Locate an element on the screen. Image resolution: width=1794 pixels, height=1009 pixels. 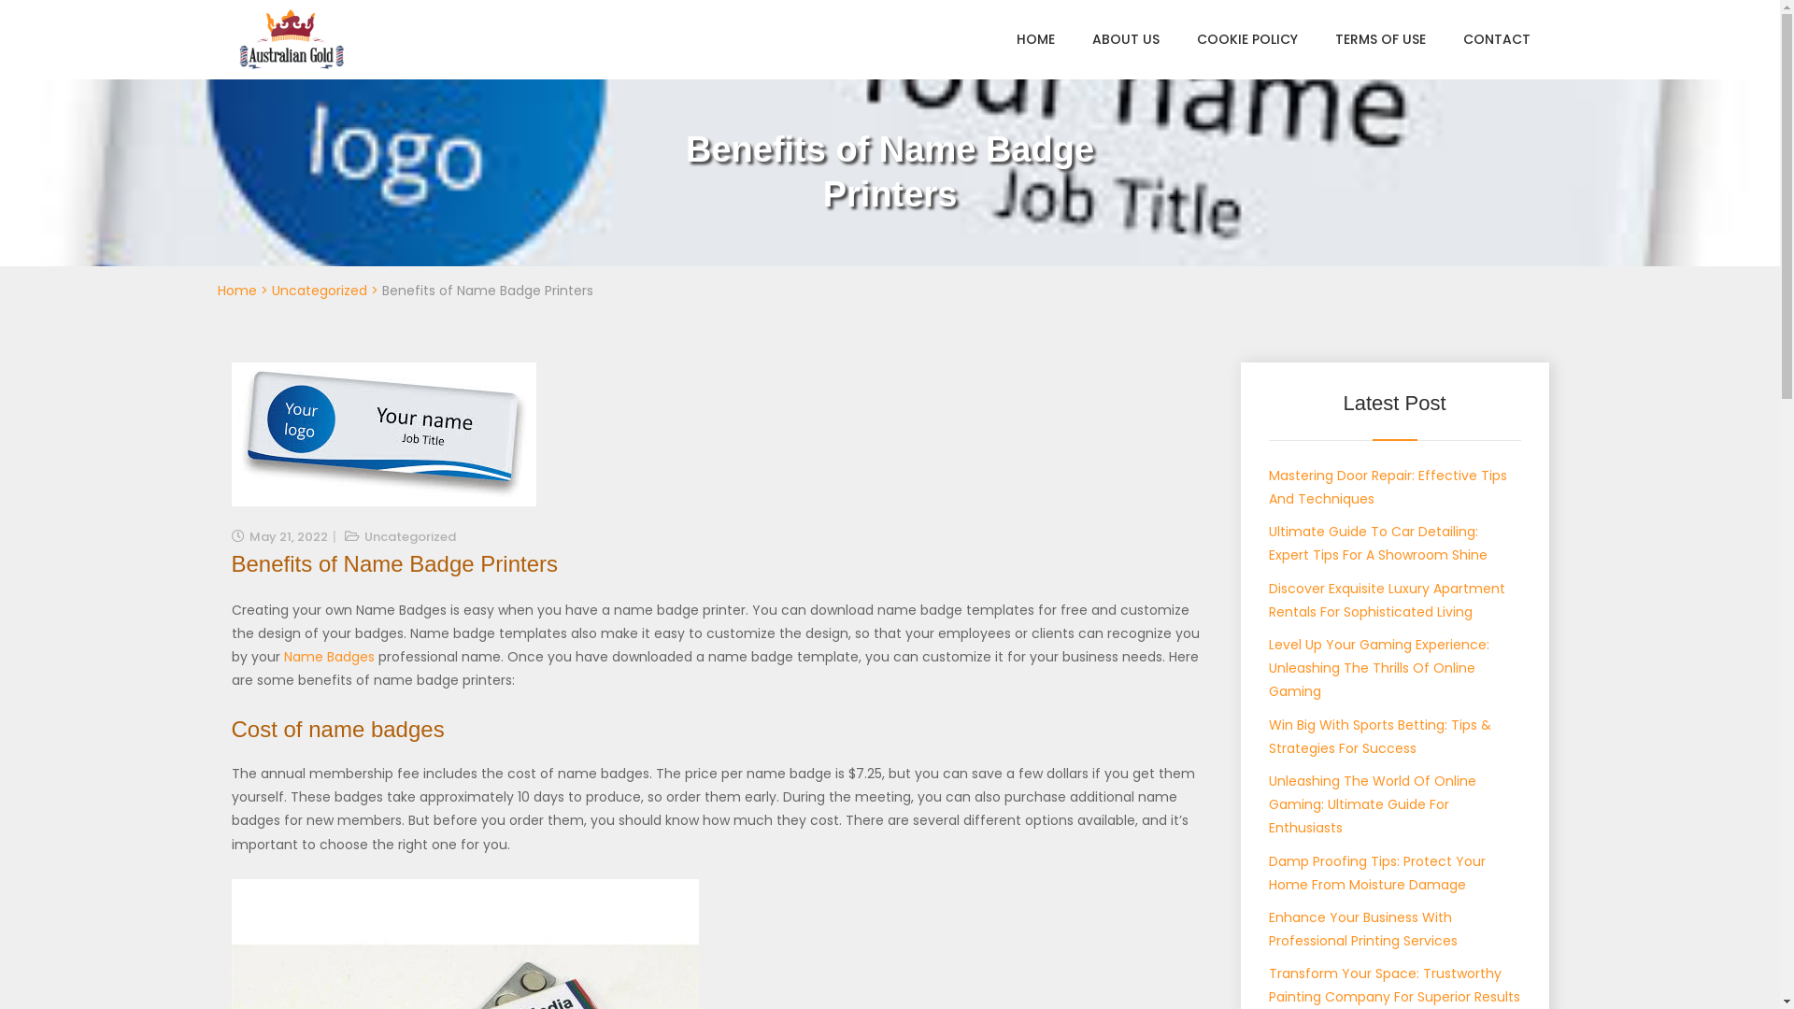
Mastering Door Repair: Effective Tips And Techniques is located at coordinates (1388, 488).